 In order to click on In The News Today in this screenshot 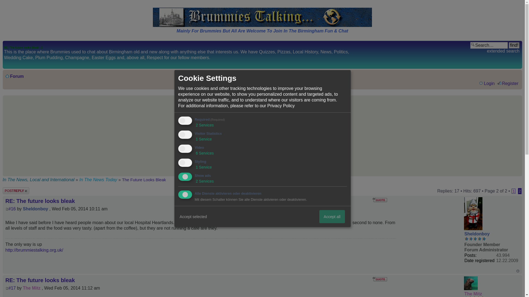, I will do `click(99, 180)`.